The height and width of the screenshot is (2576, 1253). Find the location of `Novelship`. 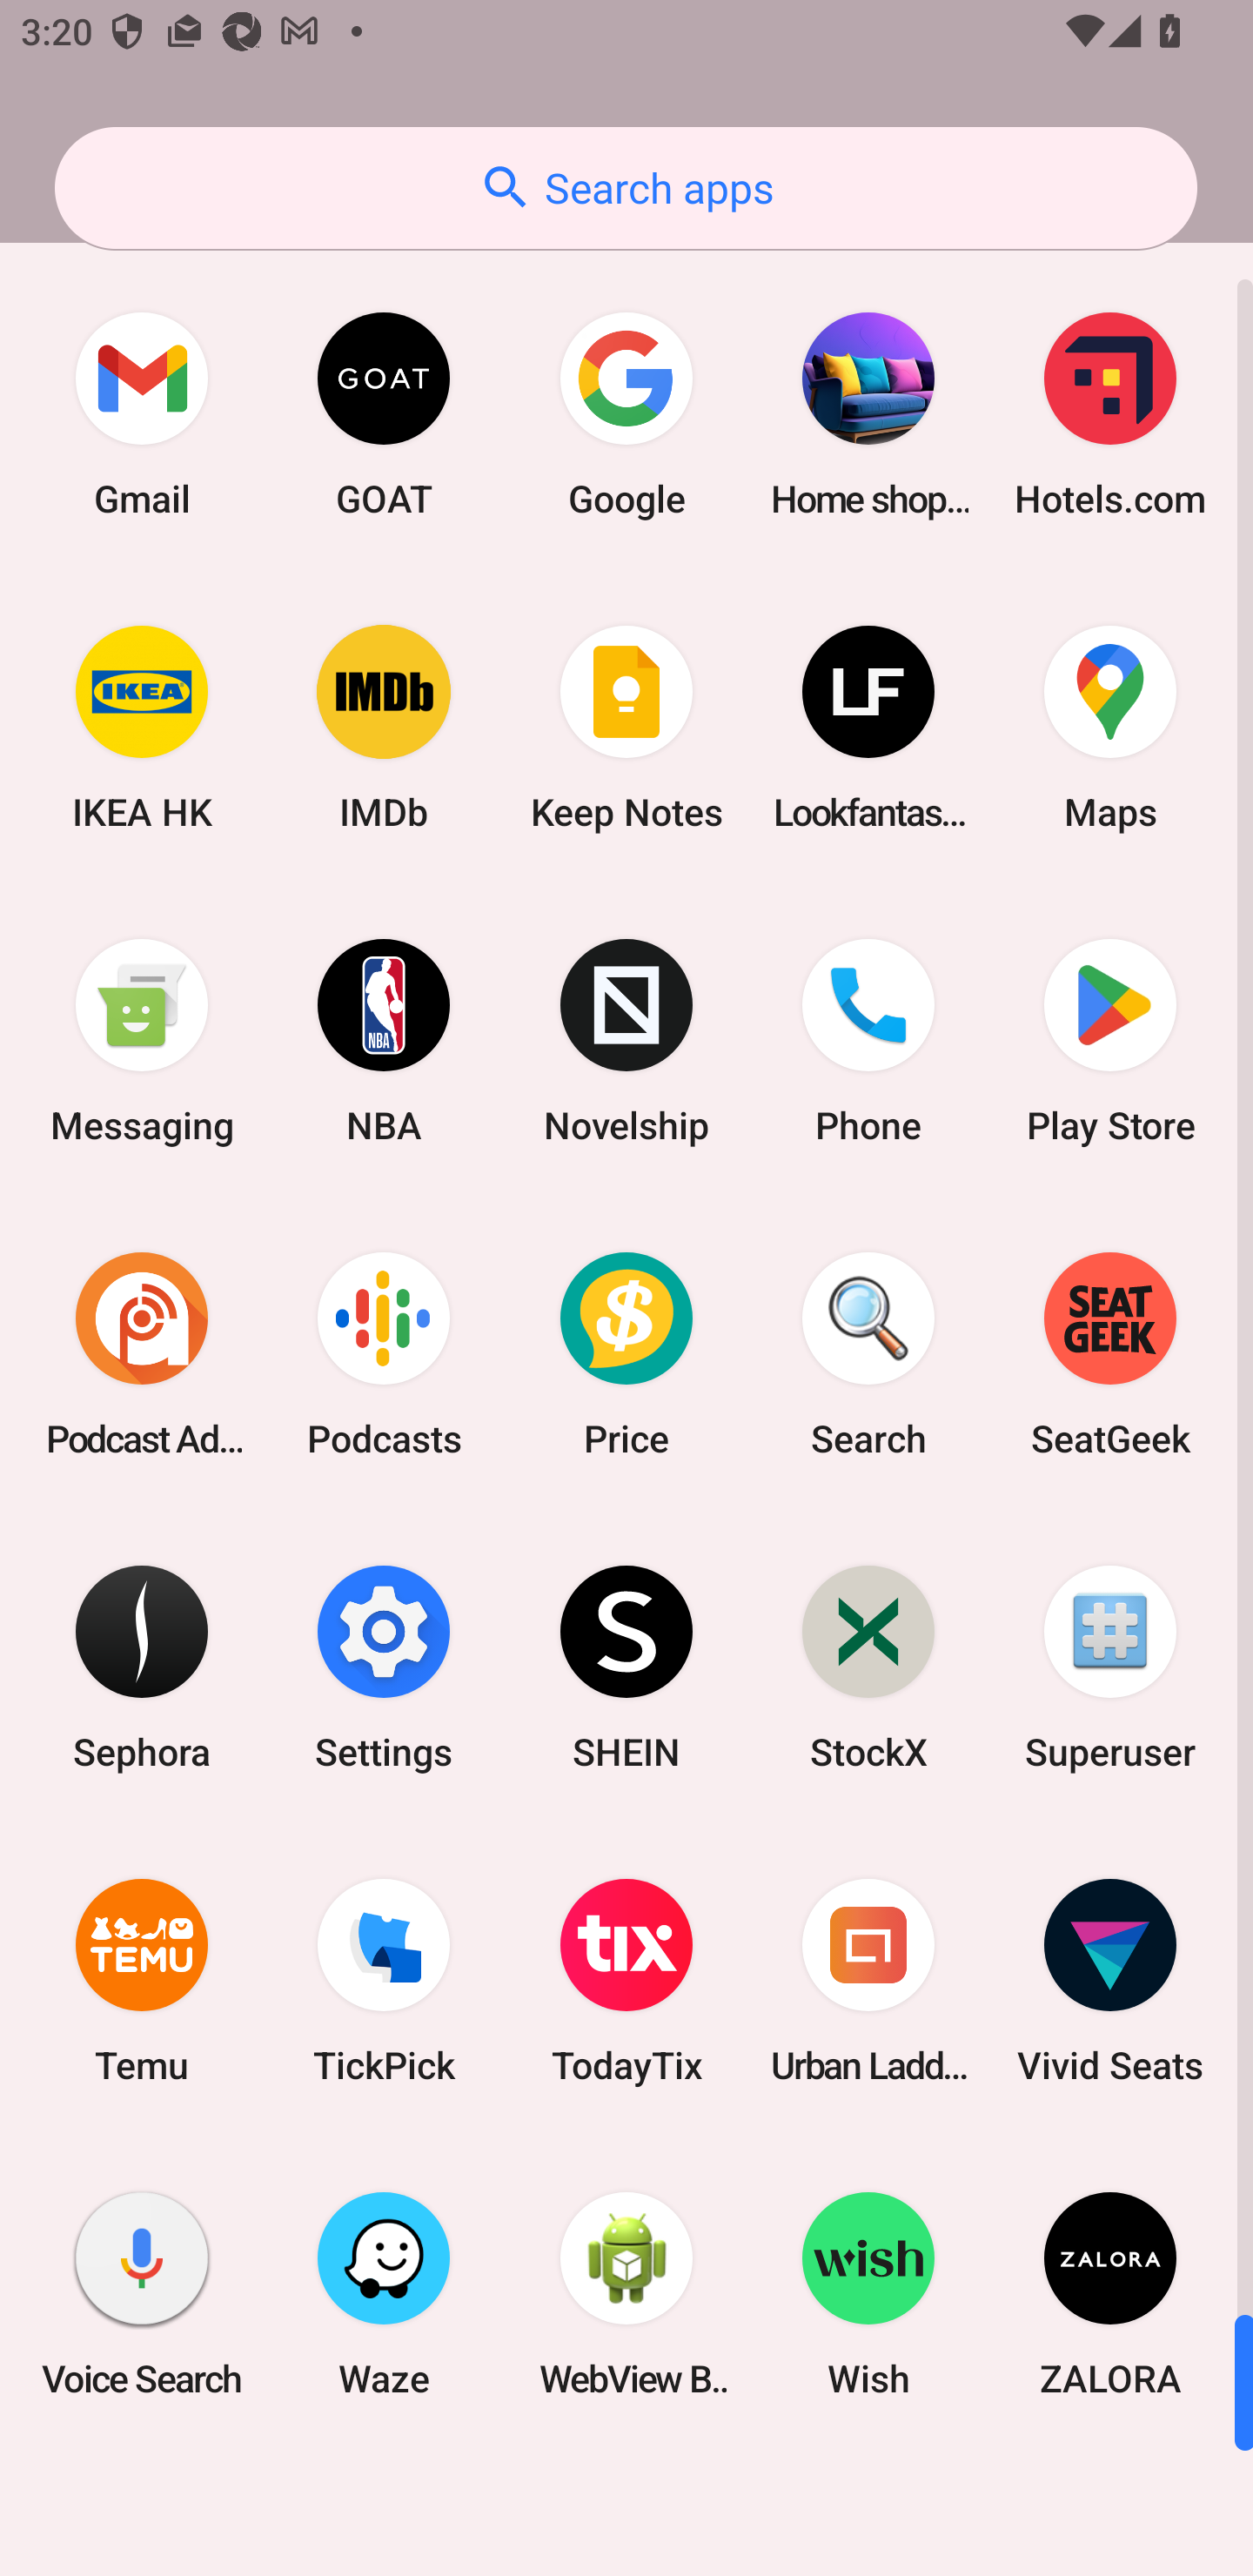

Novelship is located at coordinates (626, 1041).